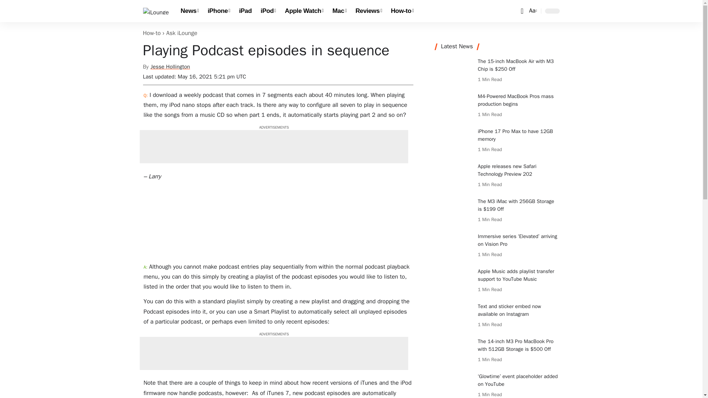  I want to click on iPod, so click(268, 11).